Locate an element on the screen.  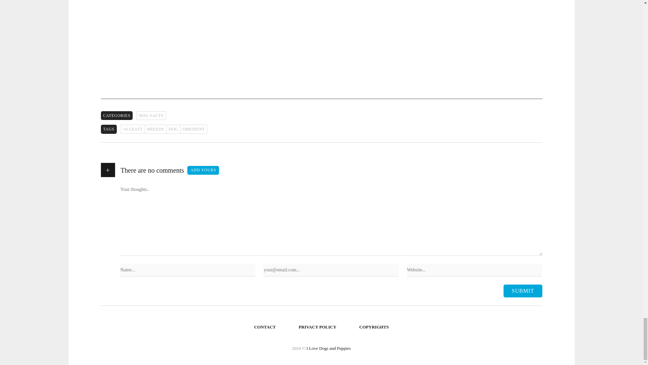
View all posts tagged Dog is located at coordinates (173, 129).